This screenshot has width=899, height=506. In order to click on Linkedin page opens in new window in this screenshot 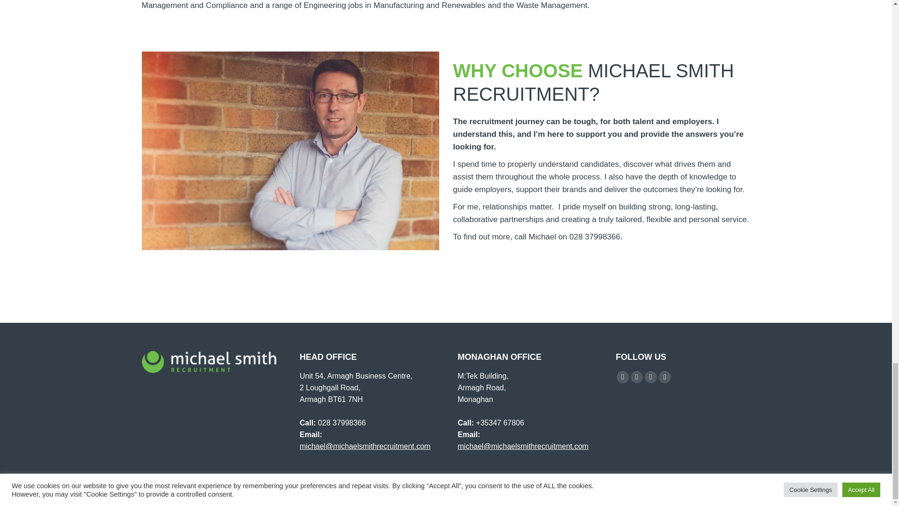, I will do `click(651, 377)`.